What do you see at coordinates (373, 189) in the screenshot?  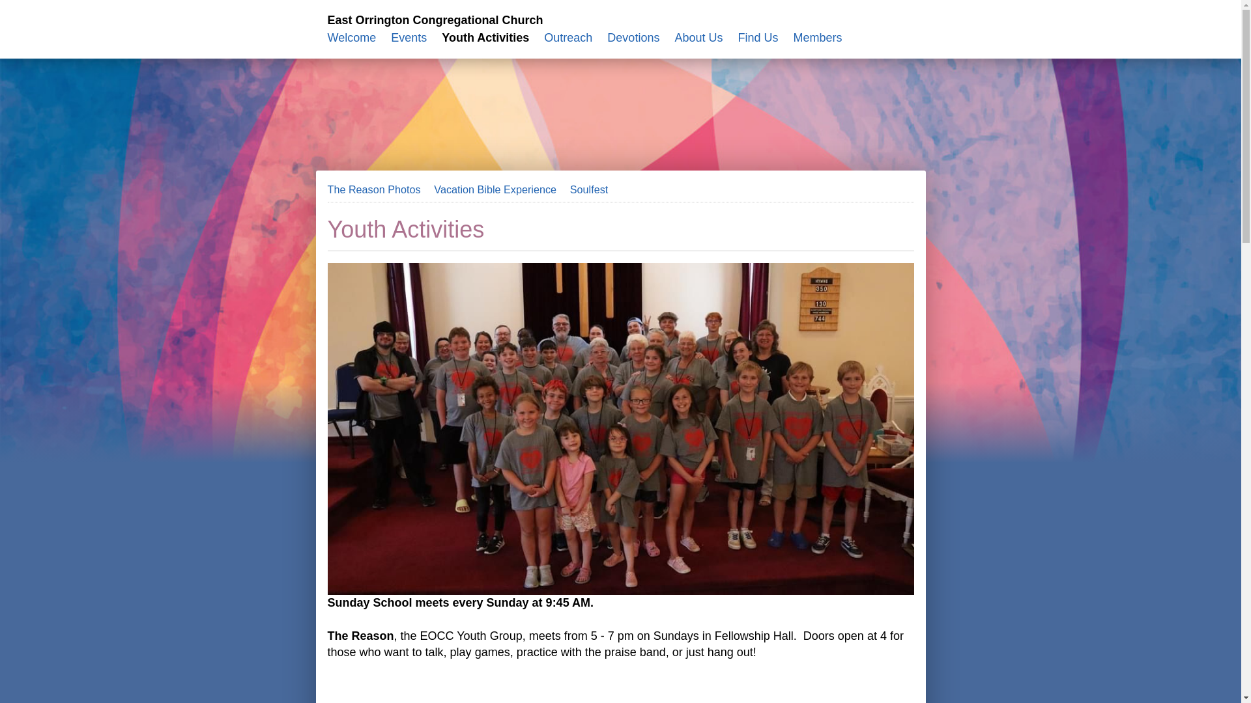 I see `The Reason Photos` at bounding box center [373, 189].